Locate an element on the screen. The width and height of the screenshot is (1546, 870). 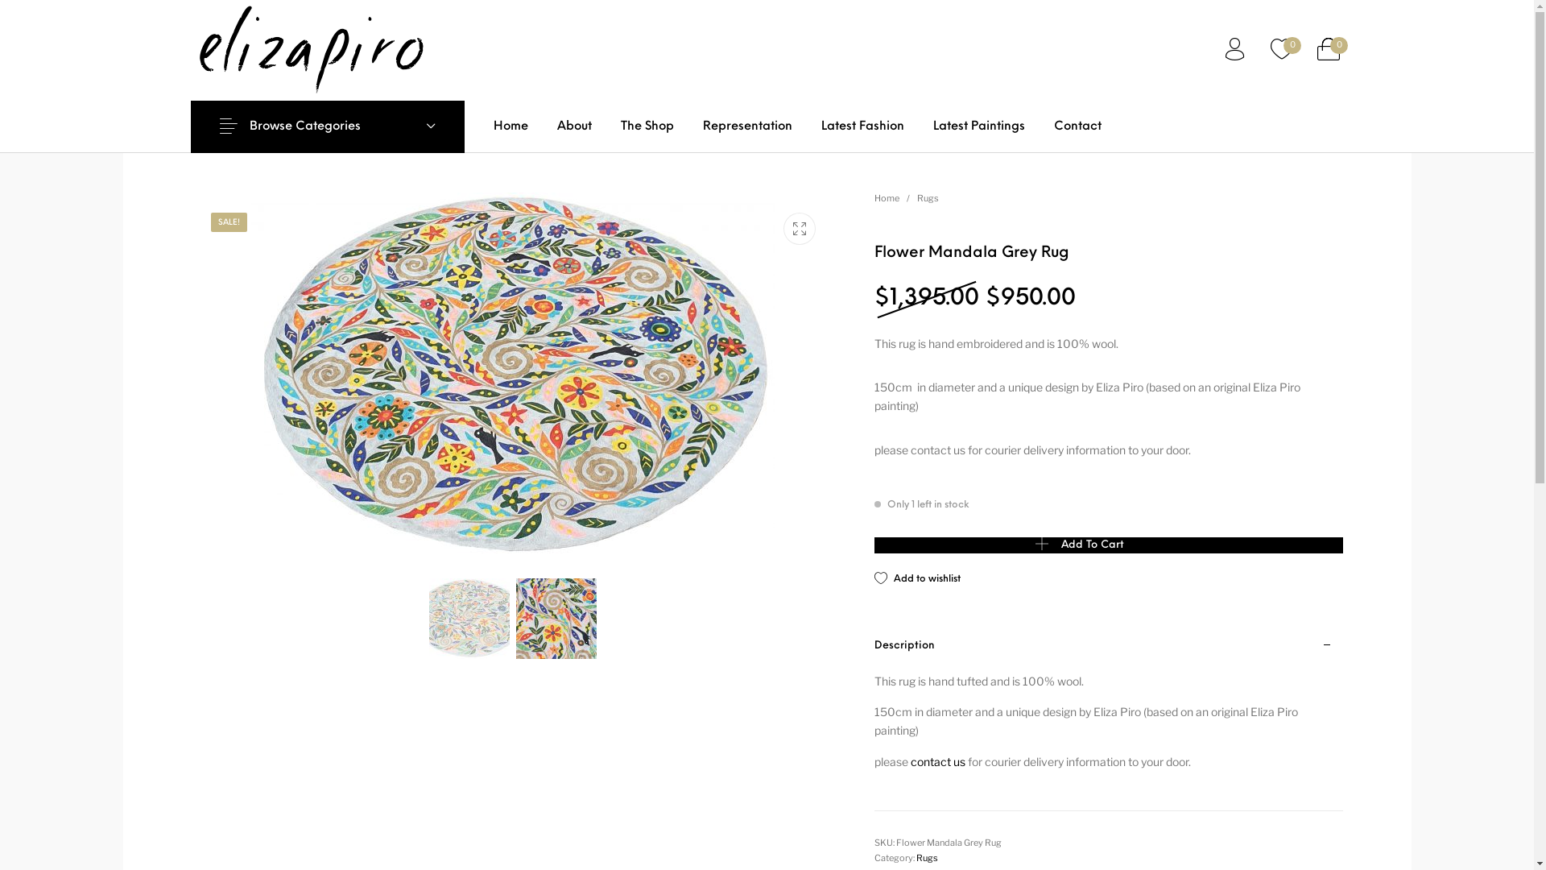
About is located at coordinates (575, 126).